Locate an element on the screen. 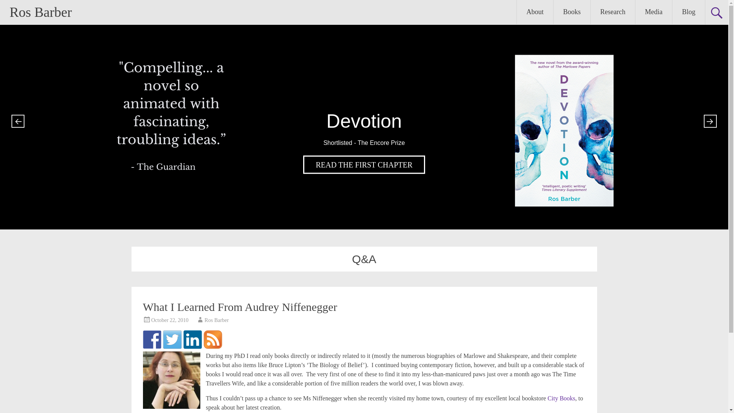 Image resolution: width=734 pixels, height=413 pixels. Follow me on Facebook is located at coordinates (152, 340).